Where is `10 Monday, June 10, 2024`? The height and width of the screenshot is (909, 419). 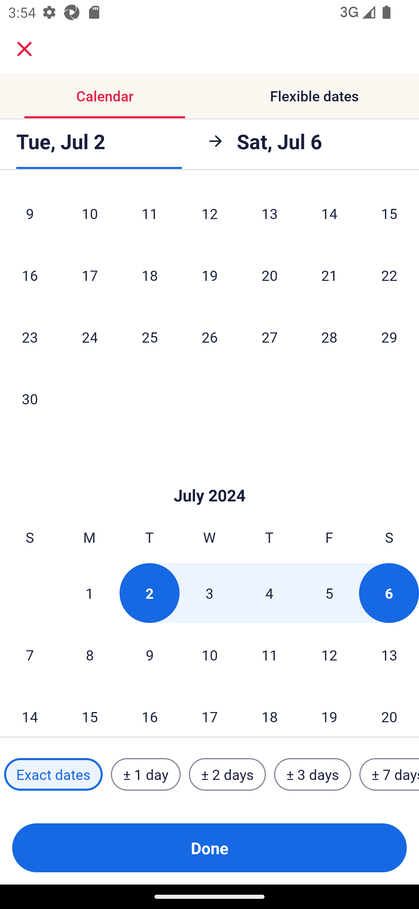 10 Monday, June 10, 2024 is located at coordinates (90, 215).